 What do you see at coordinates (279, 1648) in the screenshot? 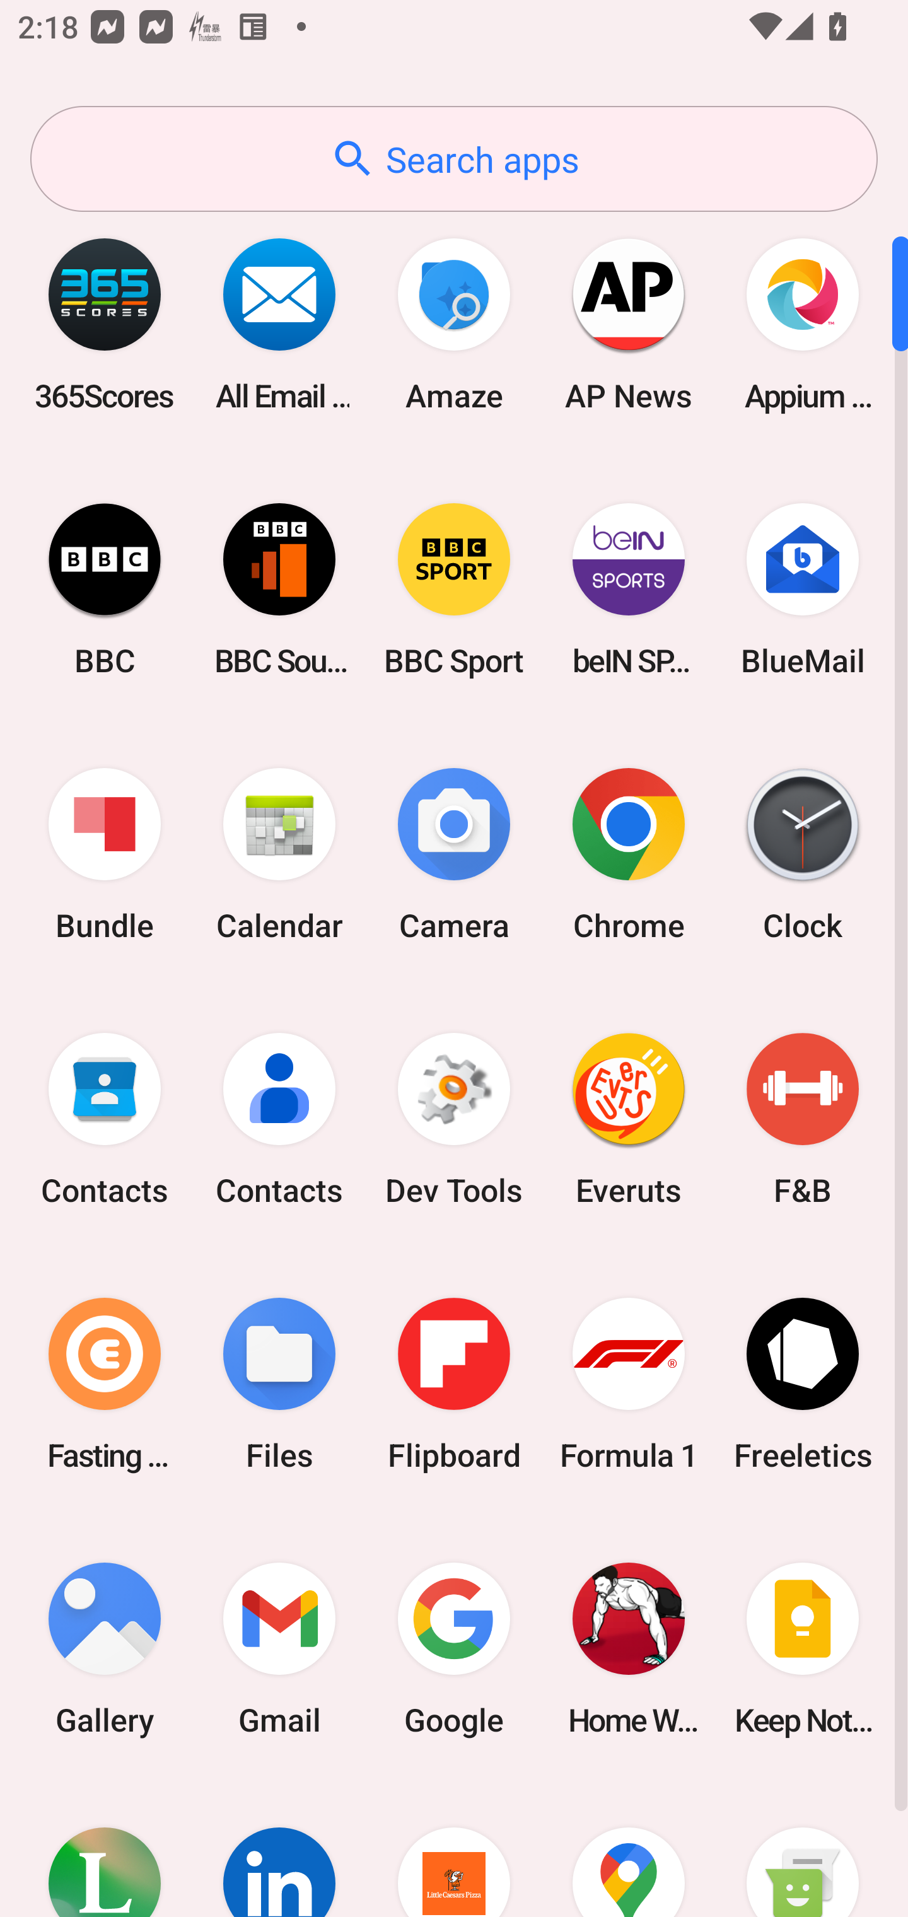
I see `Gmail` at bounding box center [279, 1648].